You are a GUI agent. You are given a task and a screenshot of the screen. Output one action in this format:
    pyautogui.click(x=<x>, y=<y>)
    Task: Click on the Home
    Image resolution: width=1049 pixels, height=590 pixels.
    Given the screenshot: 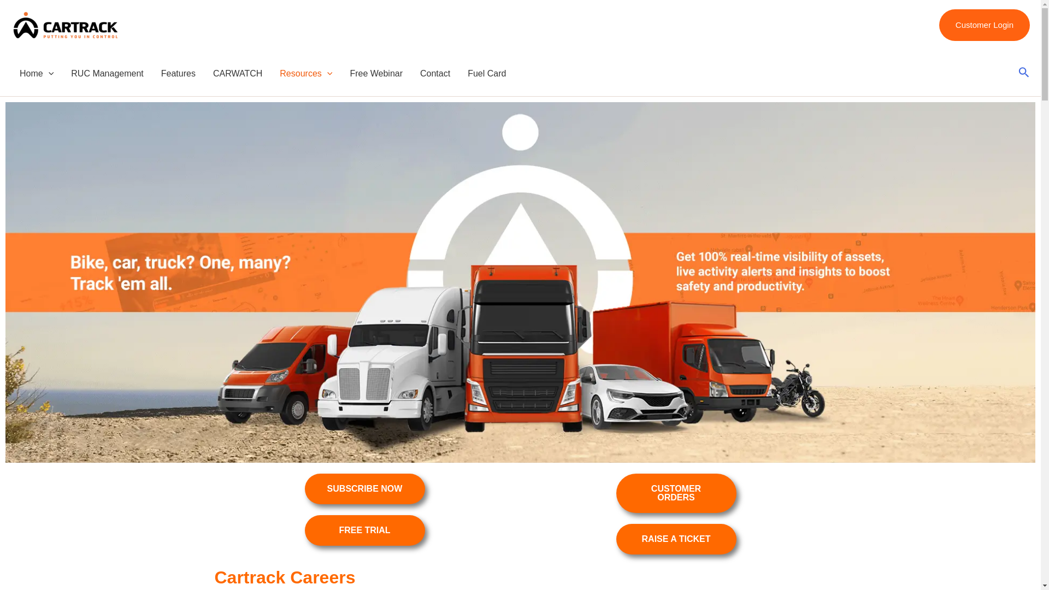 What is the action you would take?
    pyautogui.click(x=36, y=73)
    